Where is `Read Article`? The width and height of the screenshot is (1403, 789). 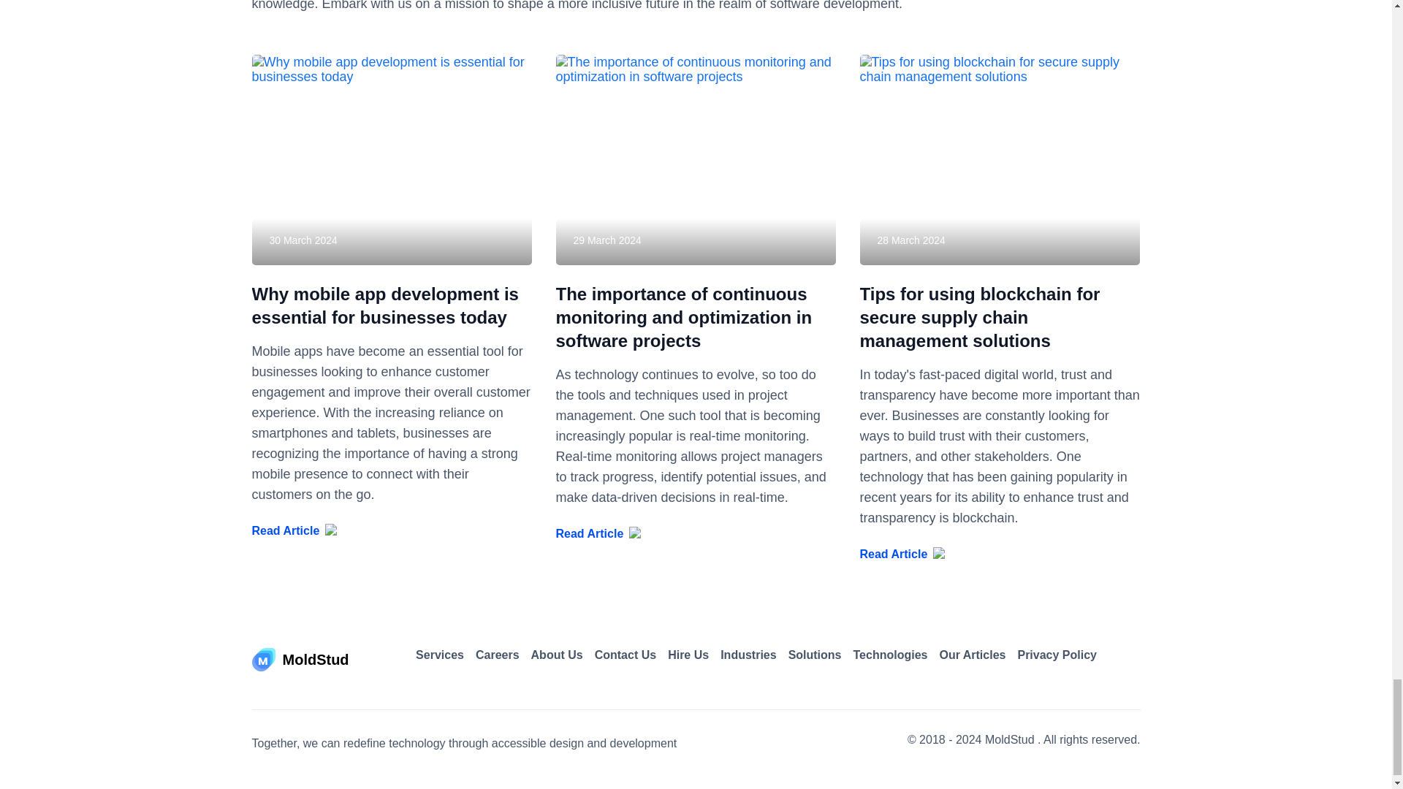
Read Article is located at coordinates (391, 530).